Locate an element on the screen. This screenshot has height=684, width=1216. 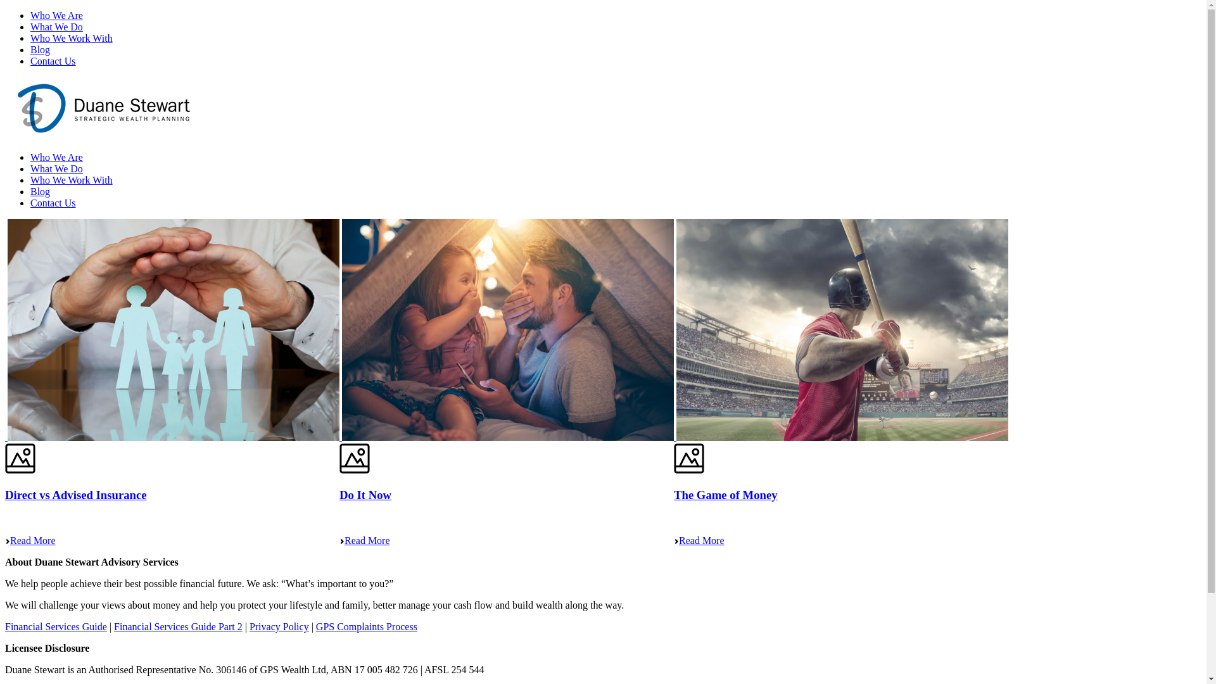
Direct vs Advised Insurance is located at coordinates (174, 330).